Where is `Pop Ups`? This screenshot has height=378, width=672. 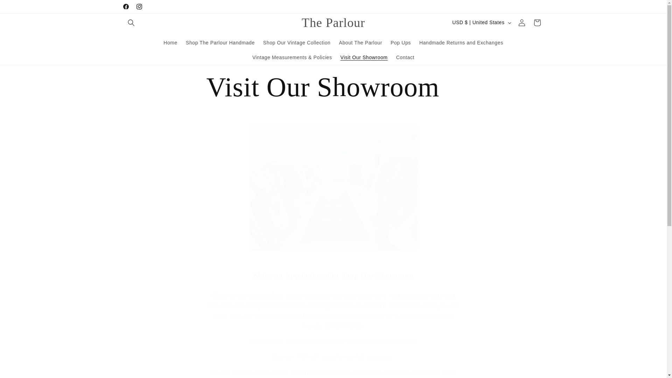
Pop Ups is located at coordinates (401, 42).